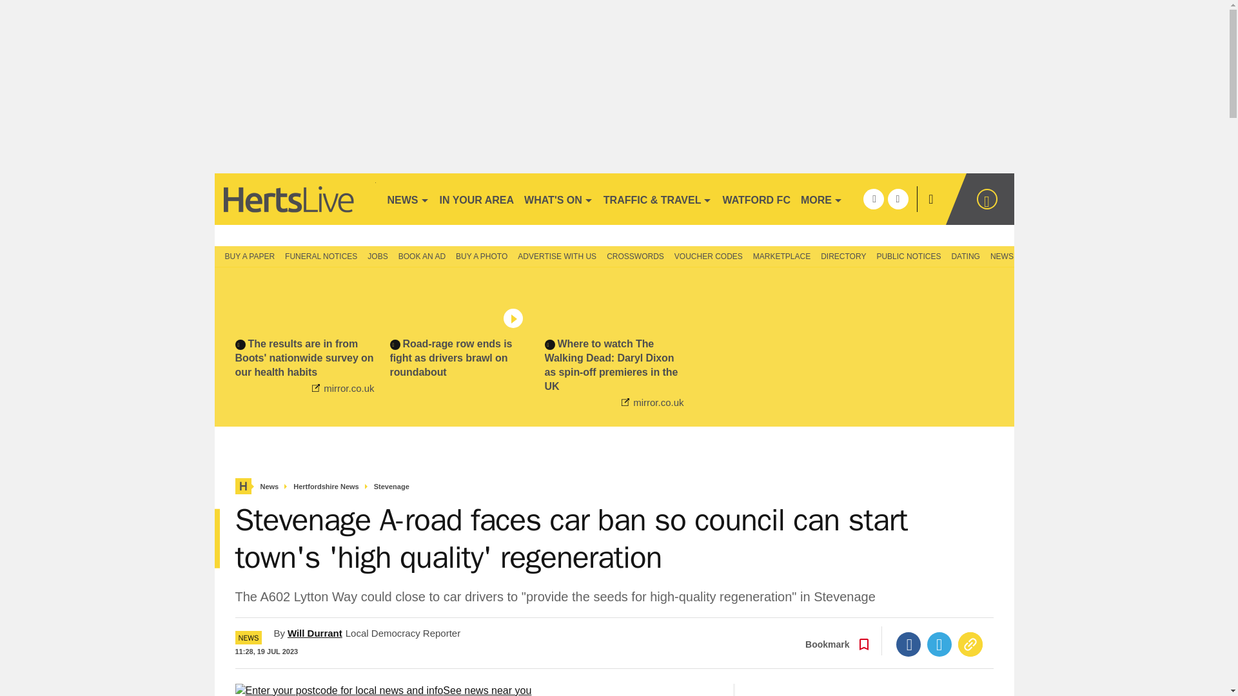 Image resolution: width=1238 pixels, height=696 pixels. Describe the element at coordinates (408, 198) in the screenshot. I see `NEWS` at that location.